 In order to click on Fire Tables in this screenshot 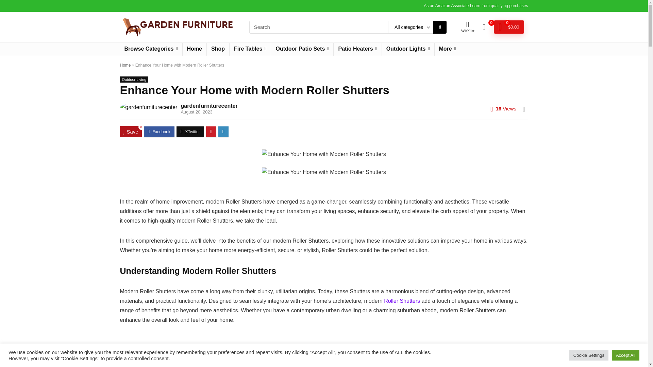, I will do `click(250, 49)`.